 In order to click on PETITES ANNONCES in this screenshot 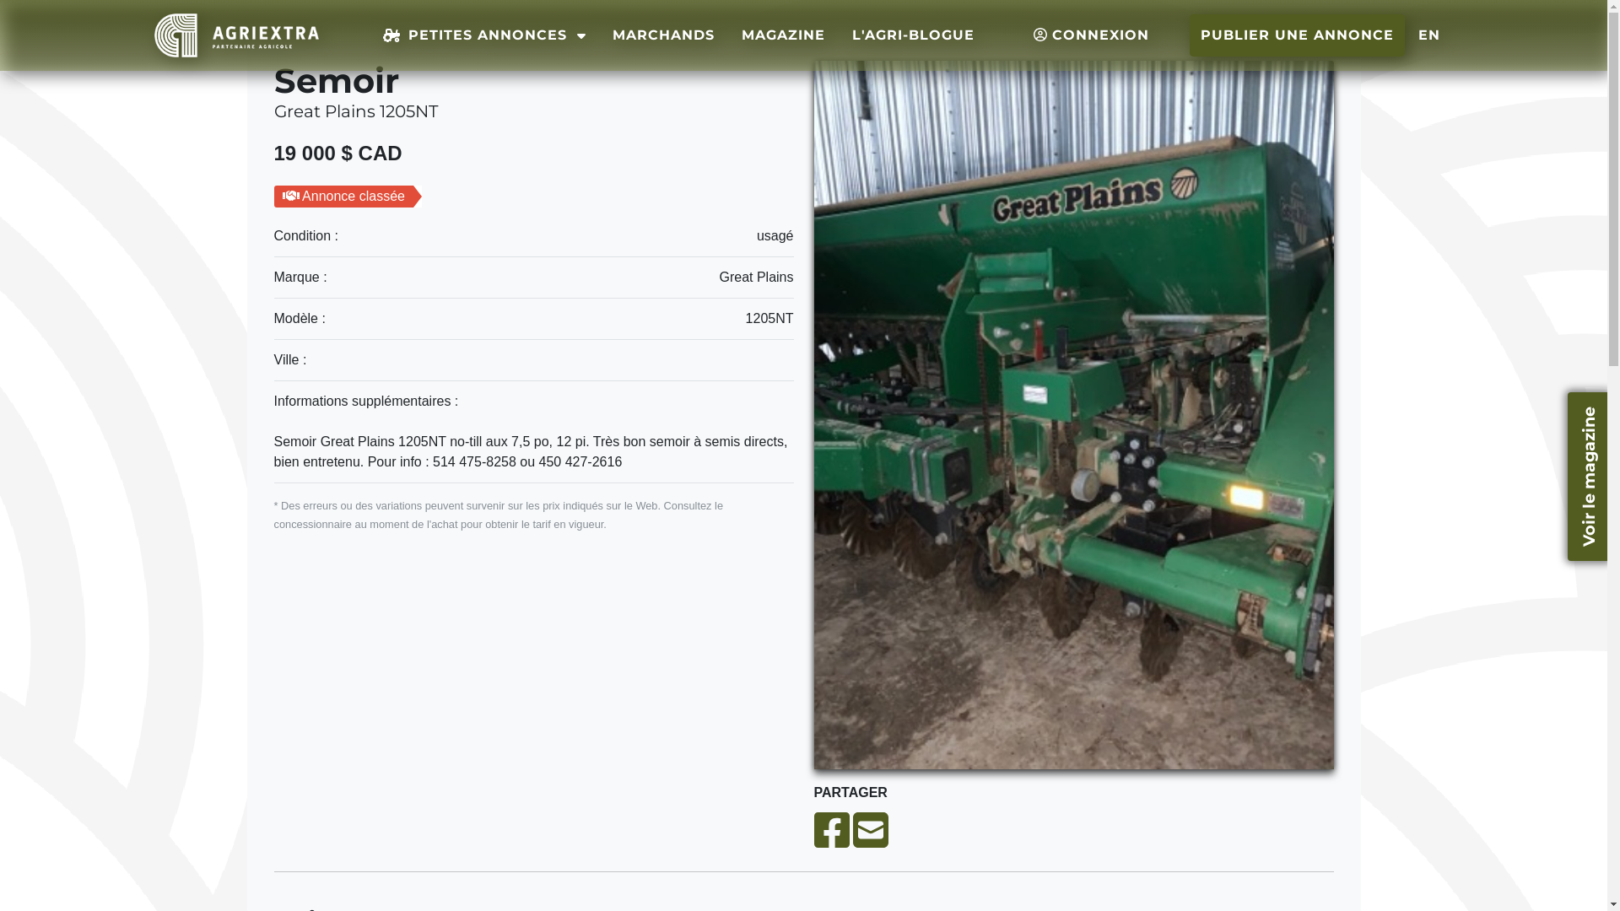, I will do `click(484, 35)`.